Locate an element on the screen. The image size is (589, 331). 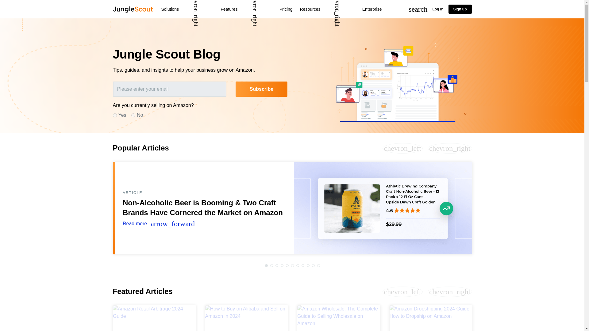
Log In is located at coordinates (438, 9).